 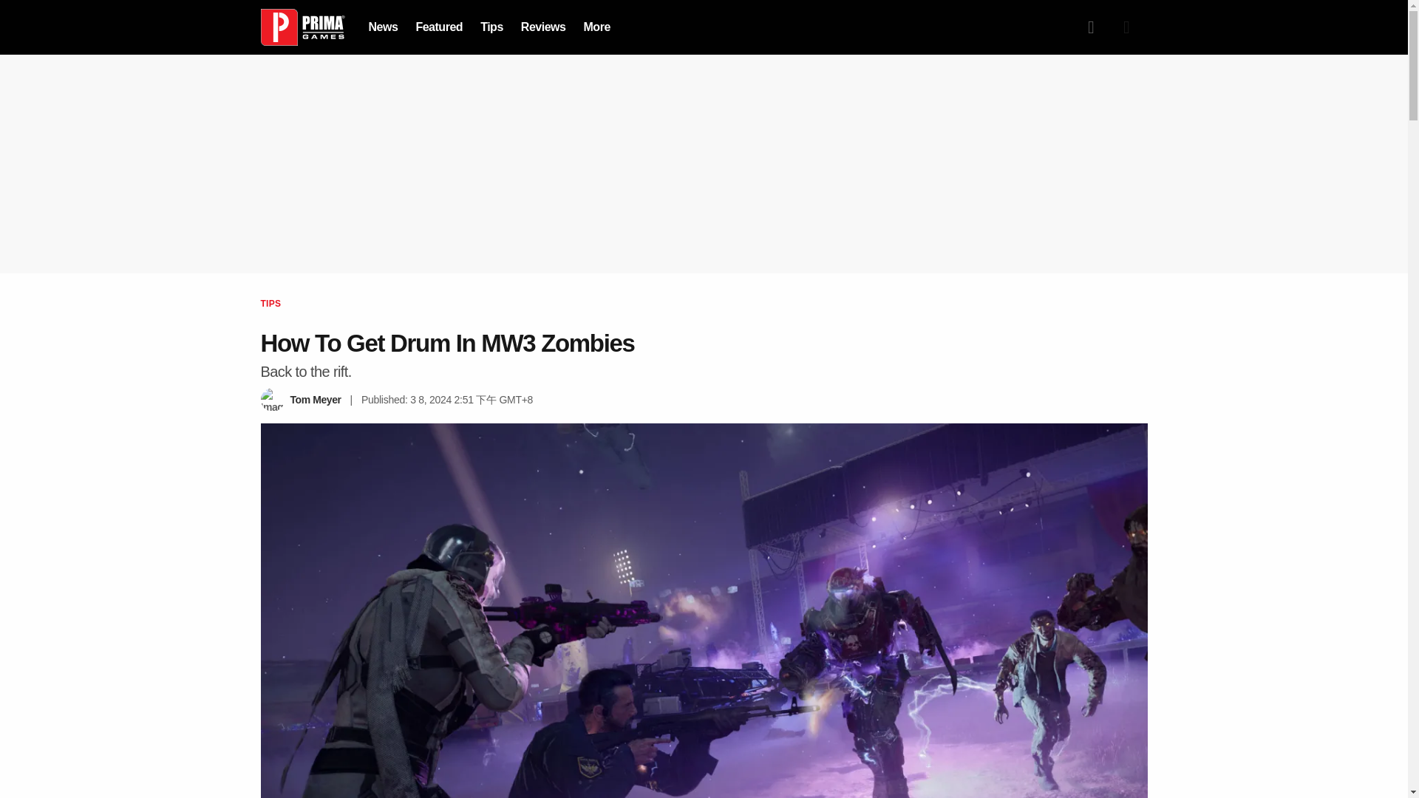 What do you see at coordinates (492, 27) in the screenshot?
I see `Tips` at bounding box center [492, 27].